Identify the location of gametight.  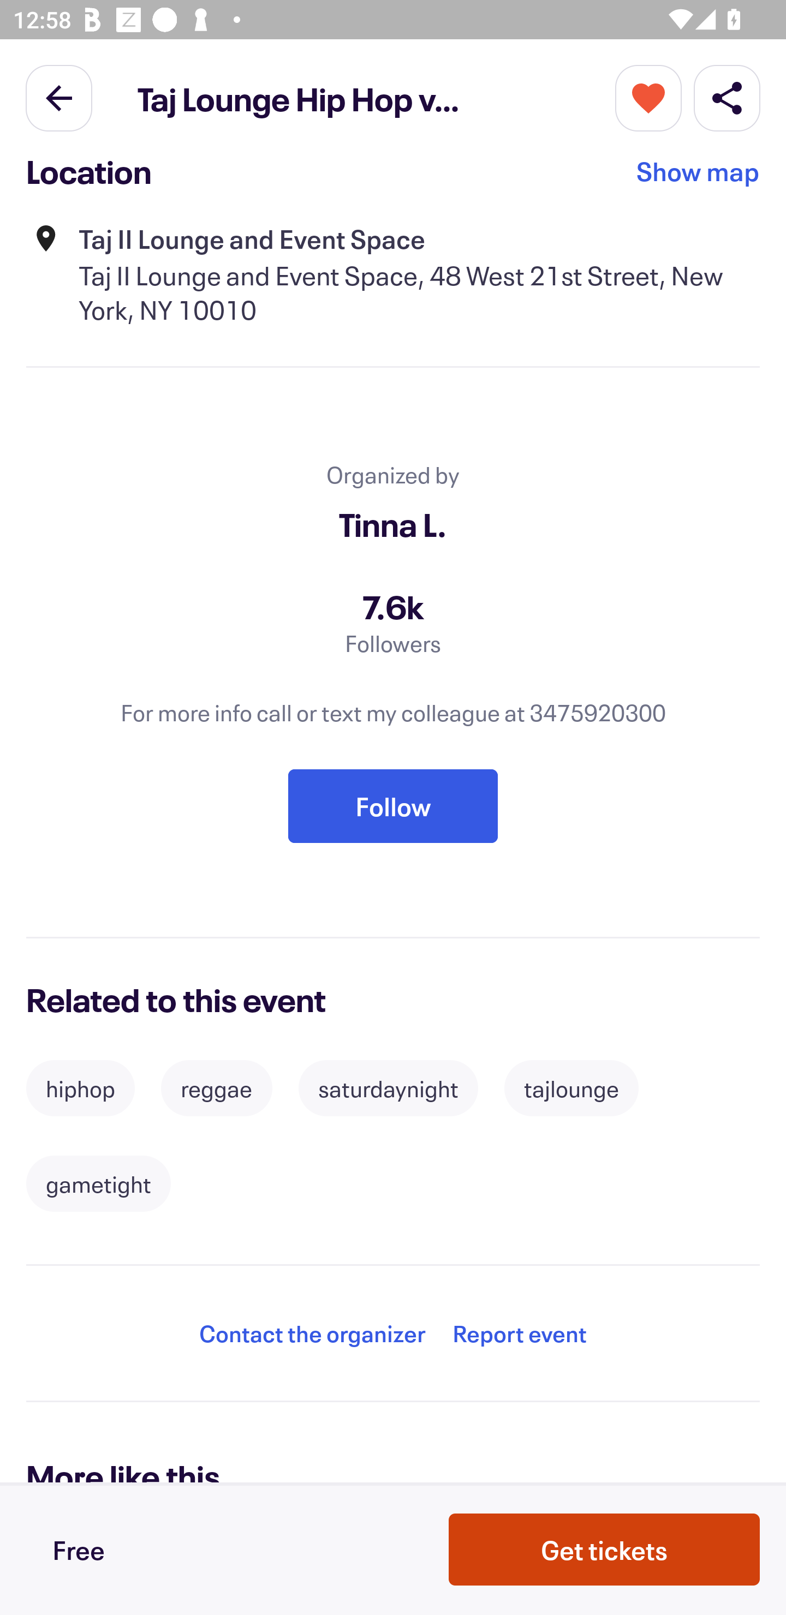
(98, 1183).